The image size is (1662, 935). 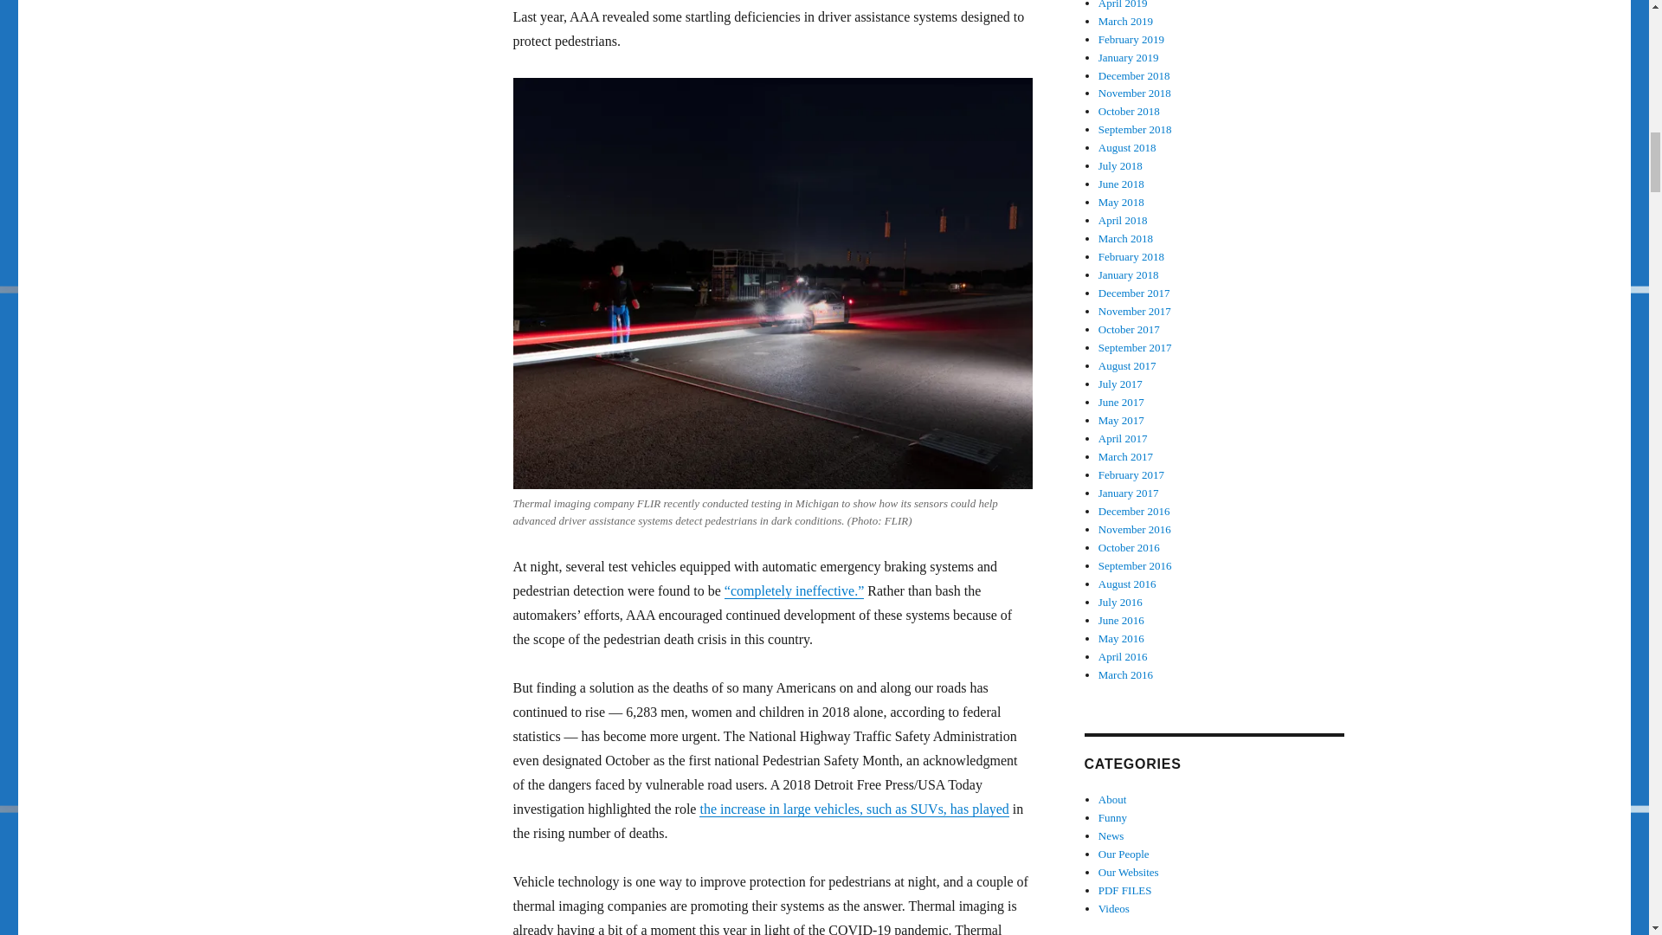 I want to click on Items of a humorous nature.  We love it when you smile., so click(x=1112, y=817).